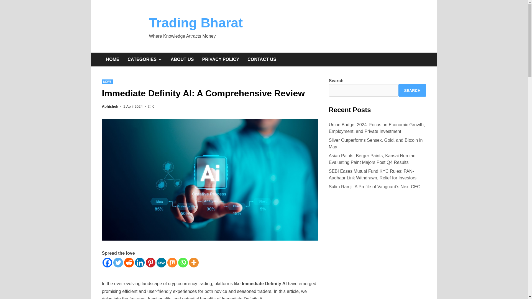 The height and width of the screenshot is (299, 532). I want to click on Trading Bharat, so click(183, 262).